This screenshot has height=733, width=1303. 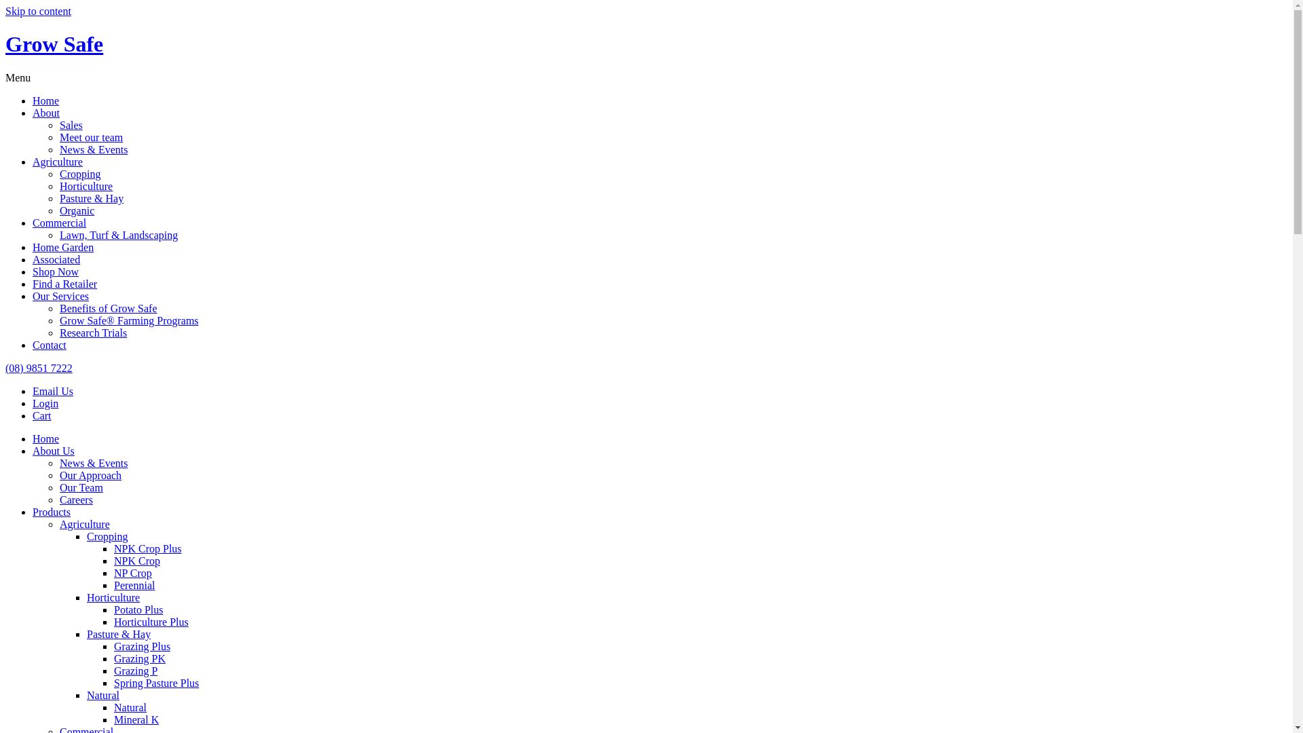 What do you see at coordinates (94, 333) in the screenshot?
I see `Research Trials` at bounding box center [94, 333].